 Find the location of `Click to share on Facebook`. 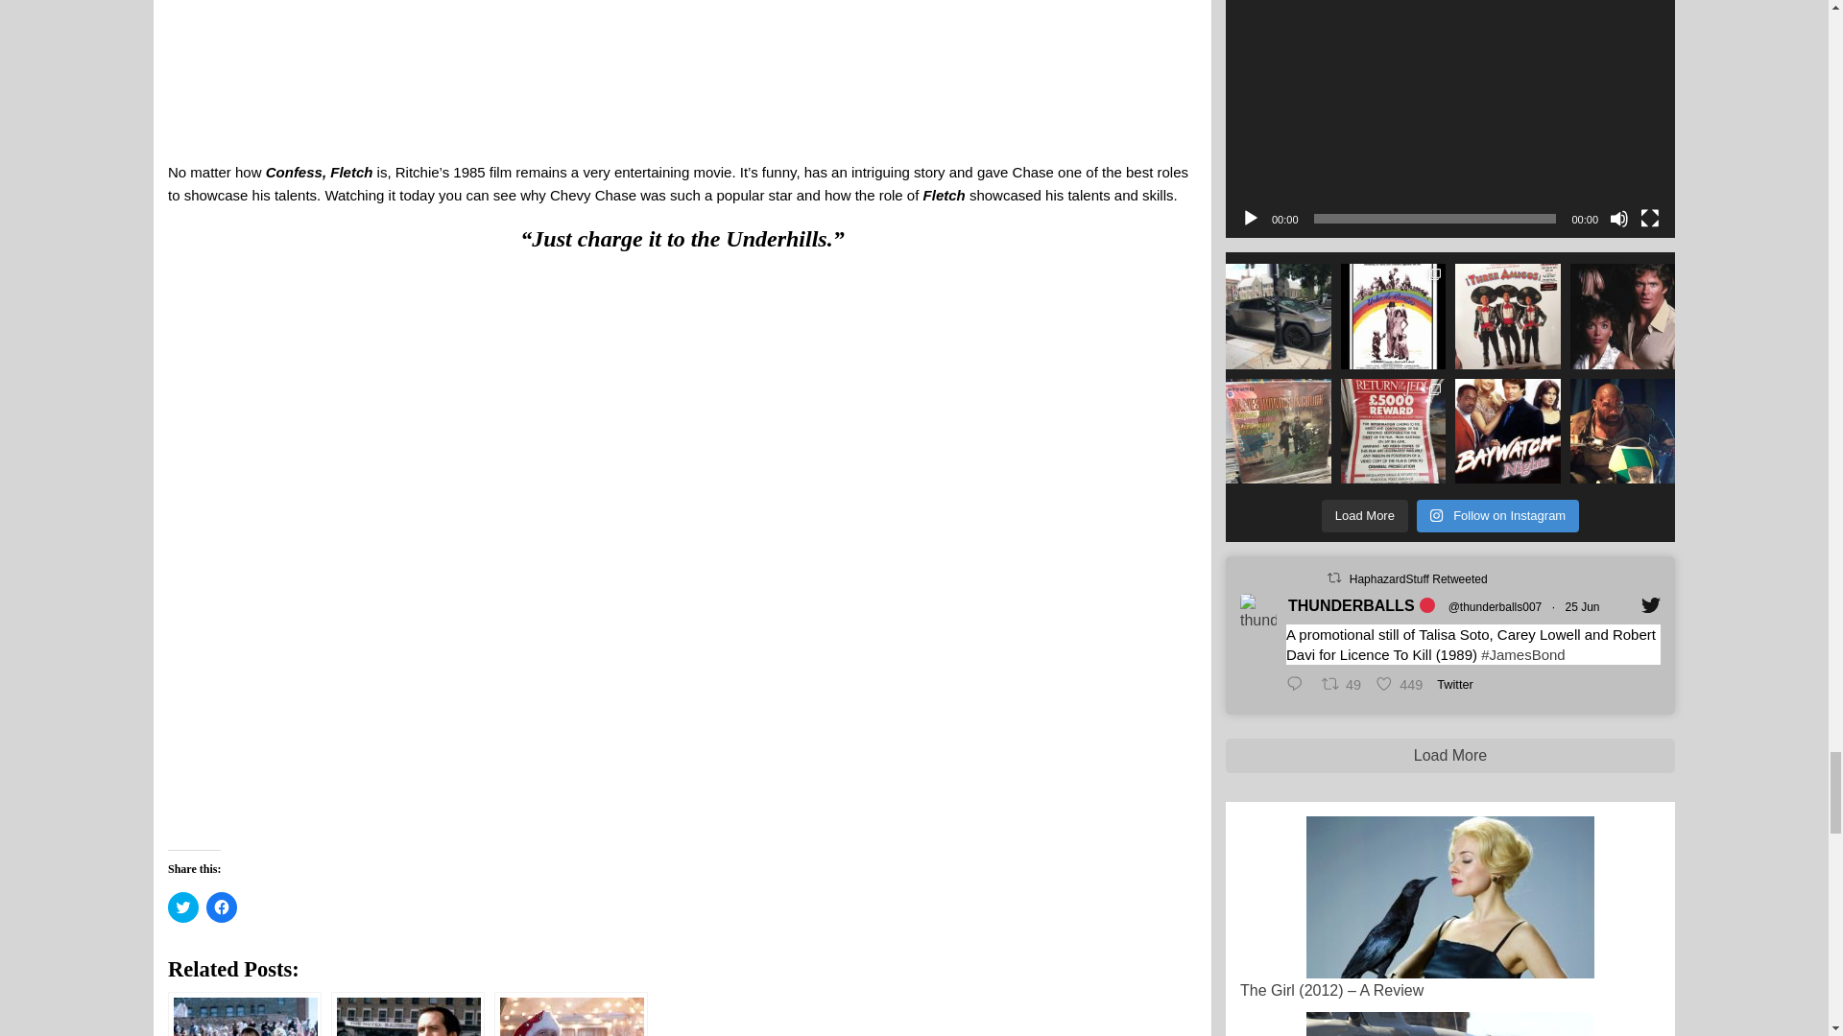

Click to share on Facebook is located at coordinates (222, 907).